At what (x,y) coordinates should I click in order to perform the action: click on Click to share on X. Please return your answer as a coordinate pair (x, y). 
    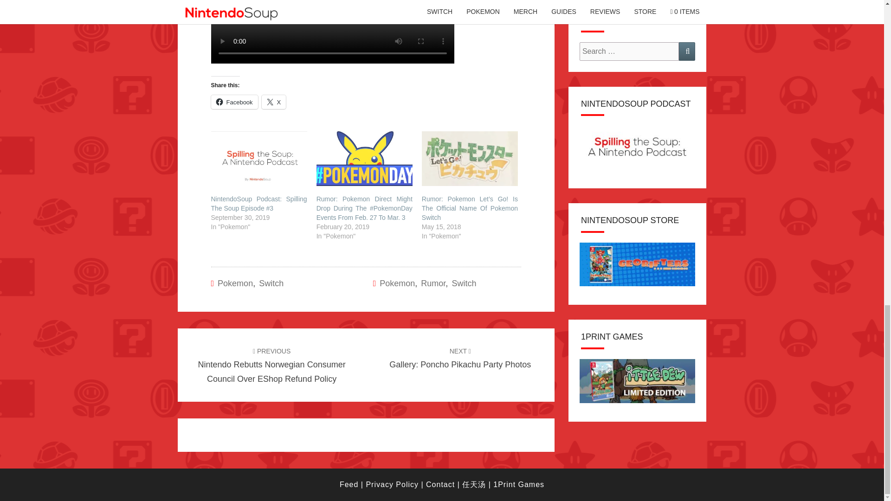
    Looking at the image, I should click on (464, 283).